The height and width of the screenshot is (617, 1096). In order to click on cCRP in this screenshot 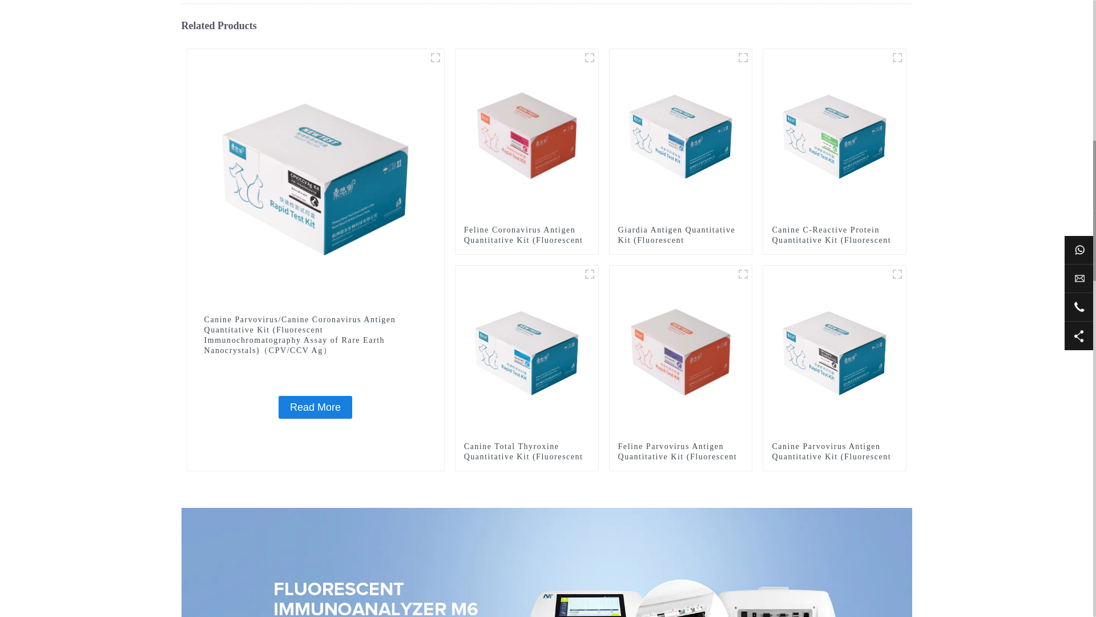, I will do `click(897, 57)`.